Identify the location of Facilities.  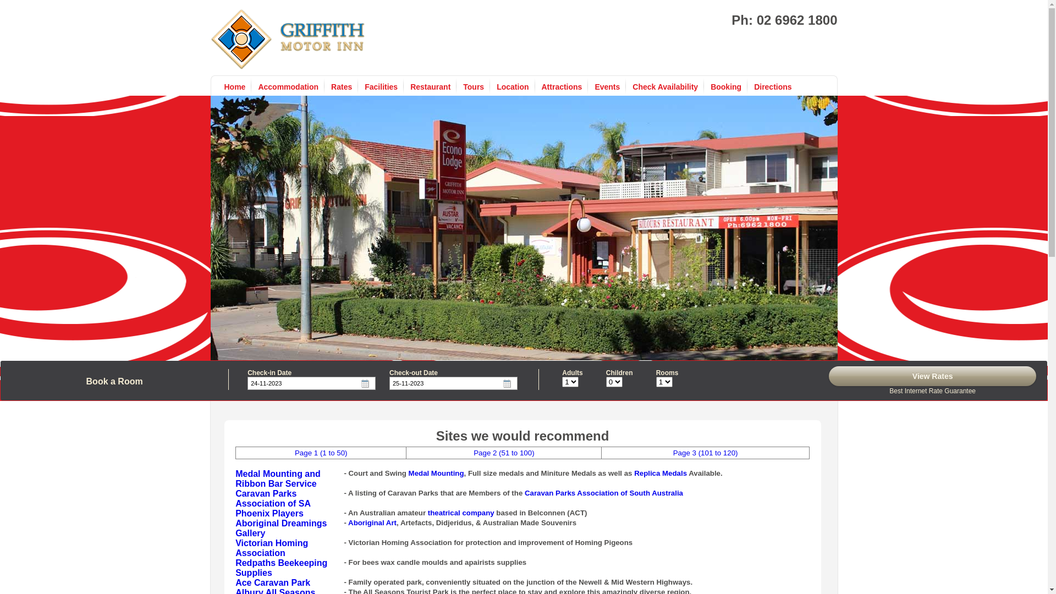
(381, 87).